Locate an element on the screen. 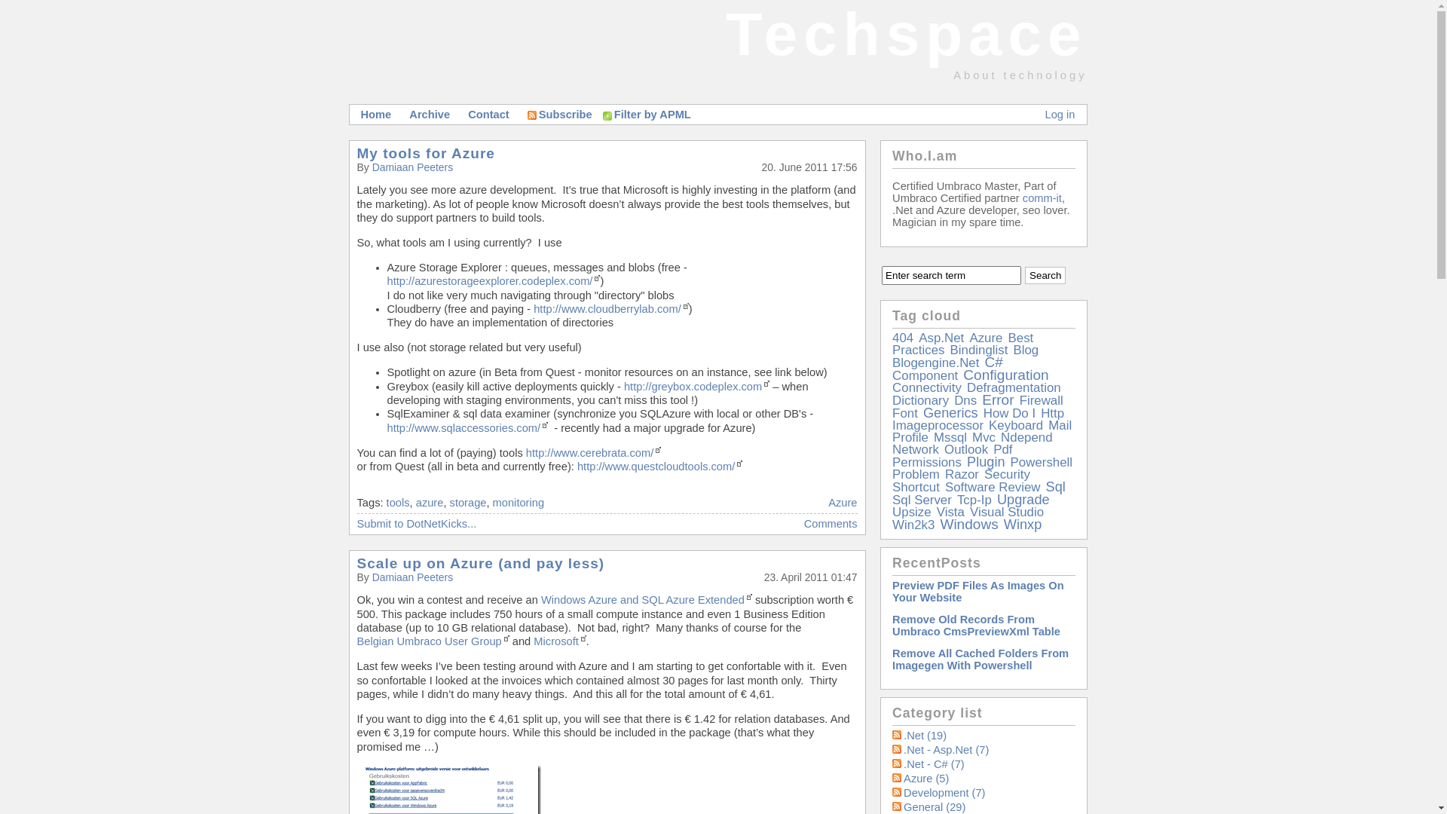  General (29) is located at coordinates (935, 807).